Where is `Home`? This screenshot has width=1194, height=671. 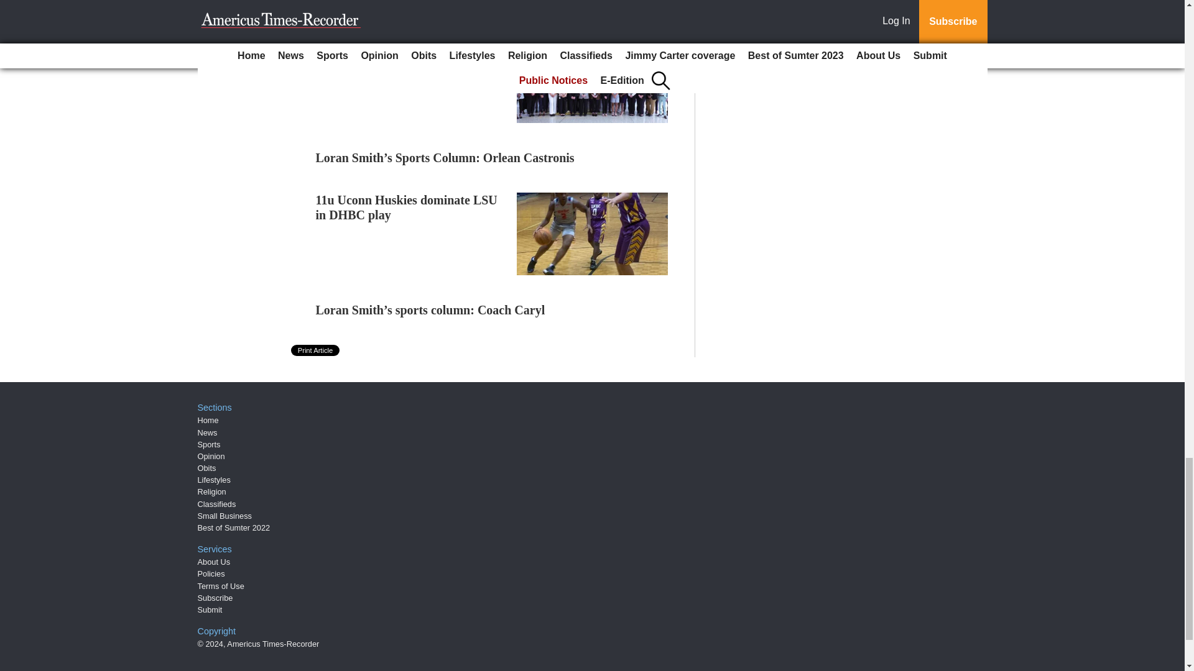 Home is located at coordinates (208, 420).